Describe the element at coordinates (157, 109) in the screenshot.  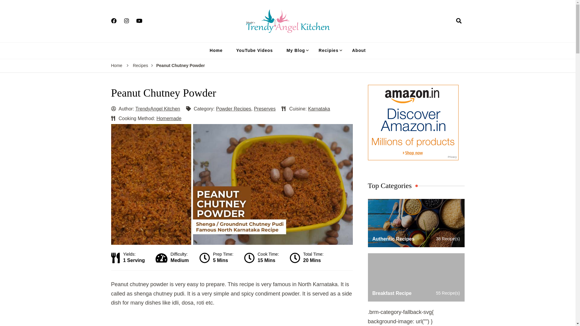
I see `TrendyAngel Kitchen` at that location.